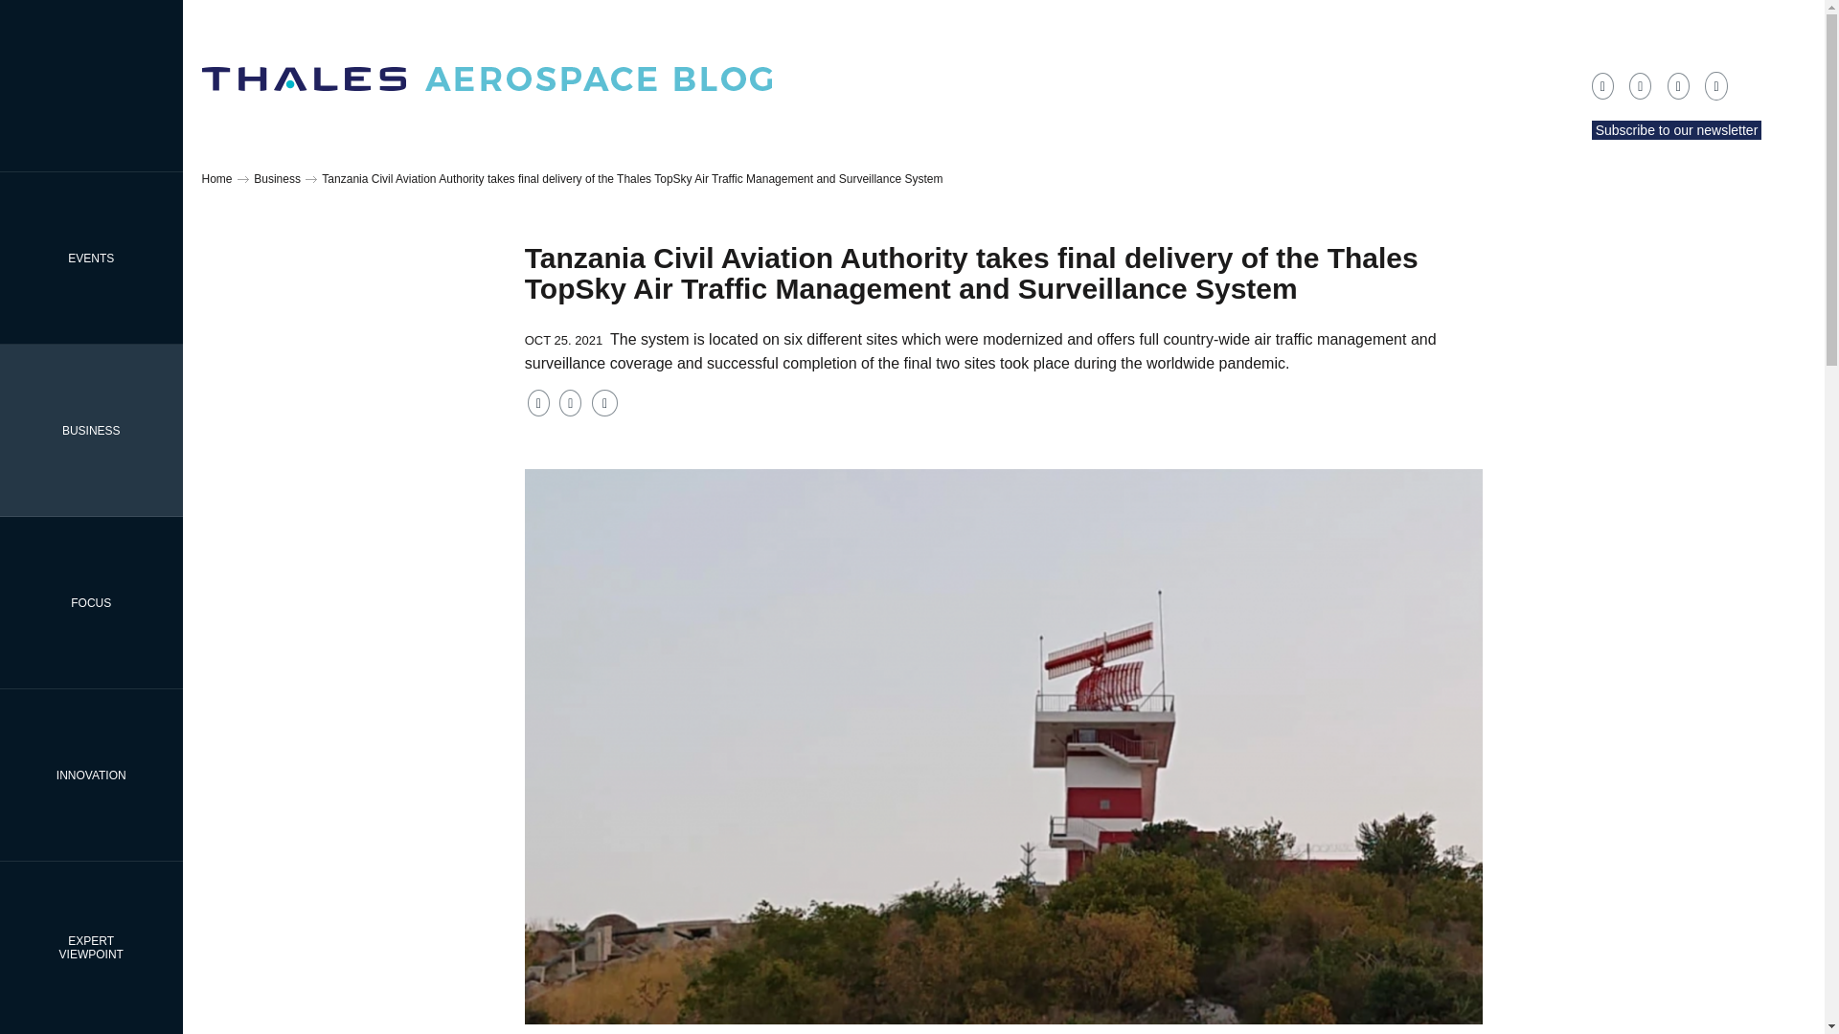  Describe the element at coordinates (1676, 130) in the screenshot. I see `Subscribe to our newsletter` at that location.